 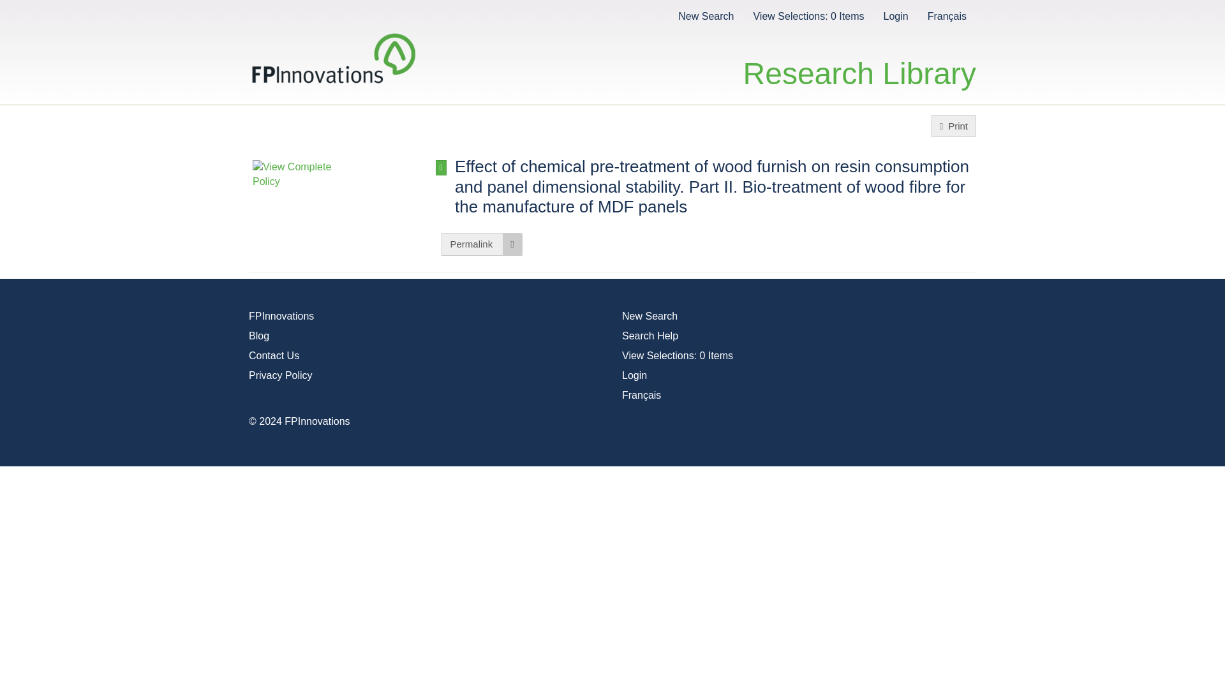 What do you see at coordinates (860, 60) in the screenshot?
I see `Research Library` at bounding box center [860, 60].